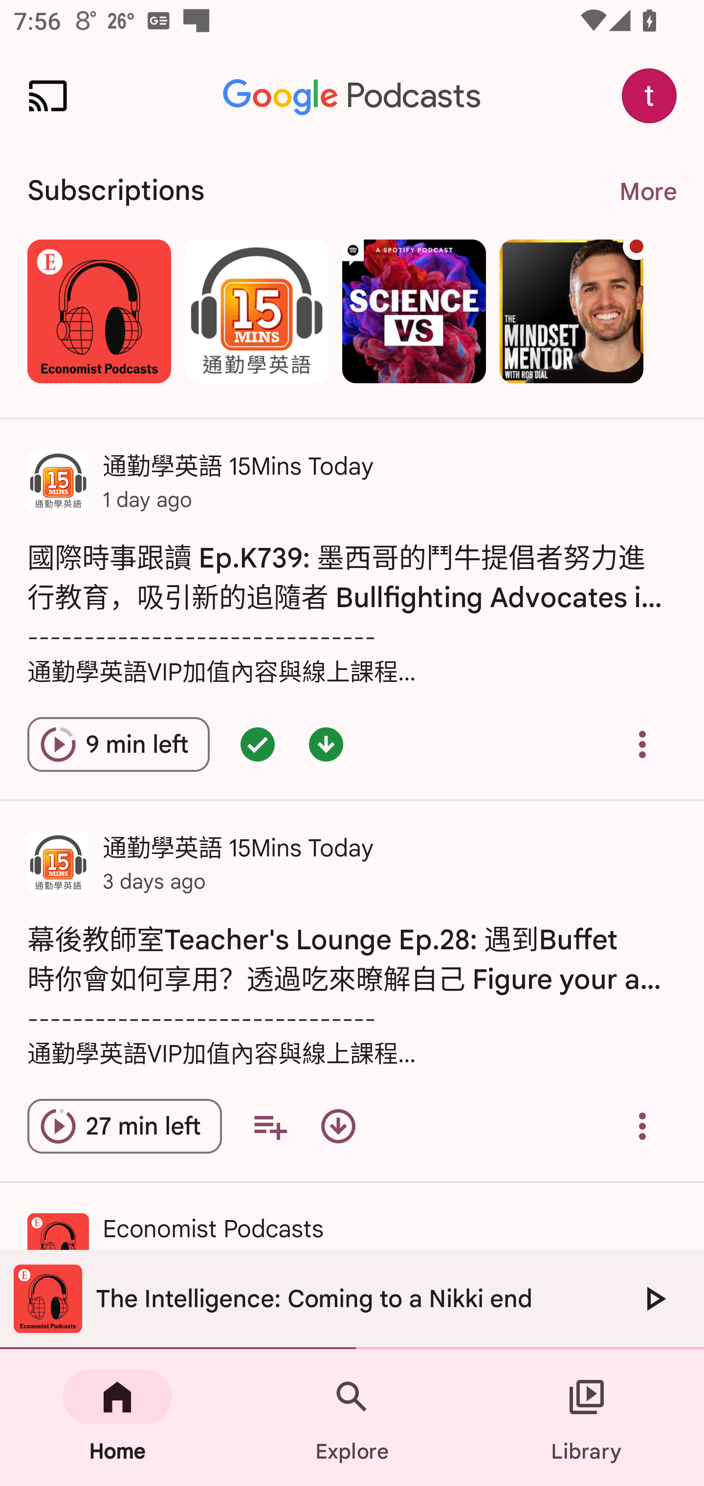 The height and width of the screenshot is (1486, 704). I want to click on Overflow menu, so click(642, 744).